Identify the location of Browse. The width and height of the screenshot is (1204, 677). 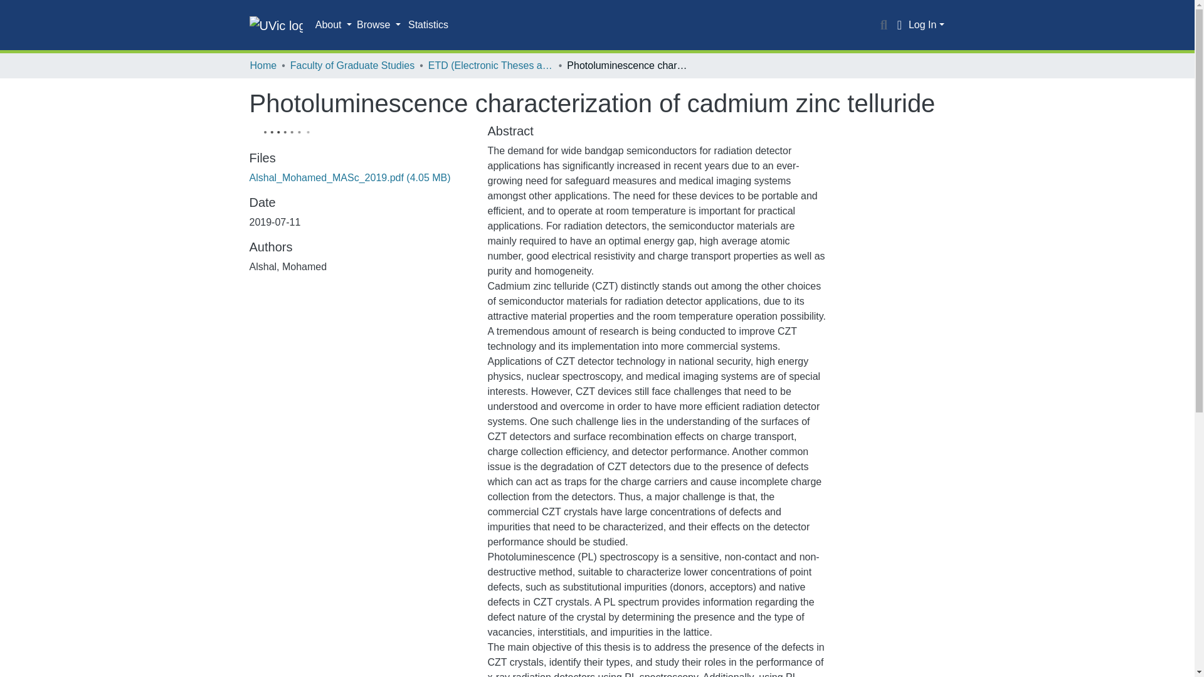
(379, 25).